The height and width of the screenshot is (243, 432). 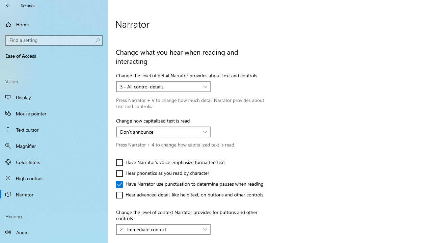 What do you see at coordinates (160, 132) in the screenshot?
I see `Don't announce` at bounding box center [160, 132].